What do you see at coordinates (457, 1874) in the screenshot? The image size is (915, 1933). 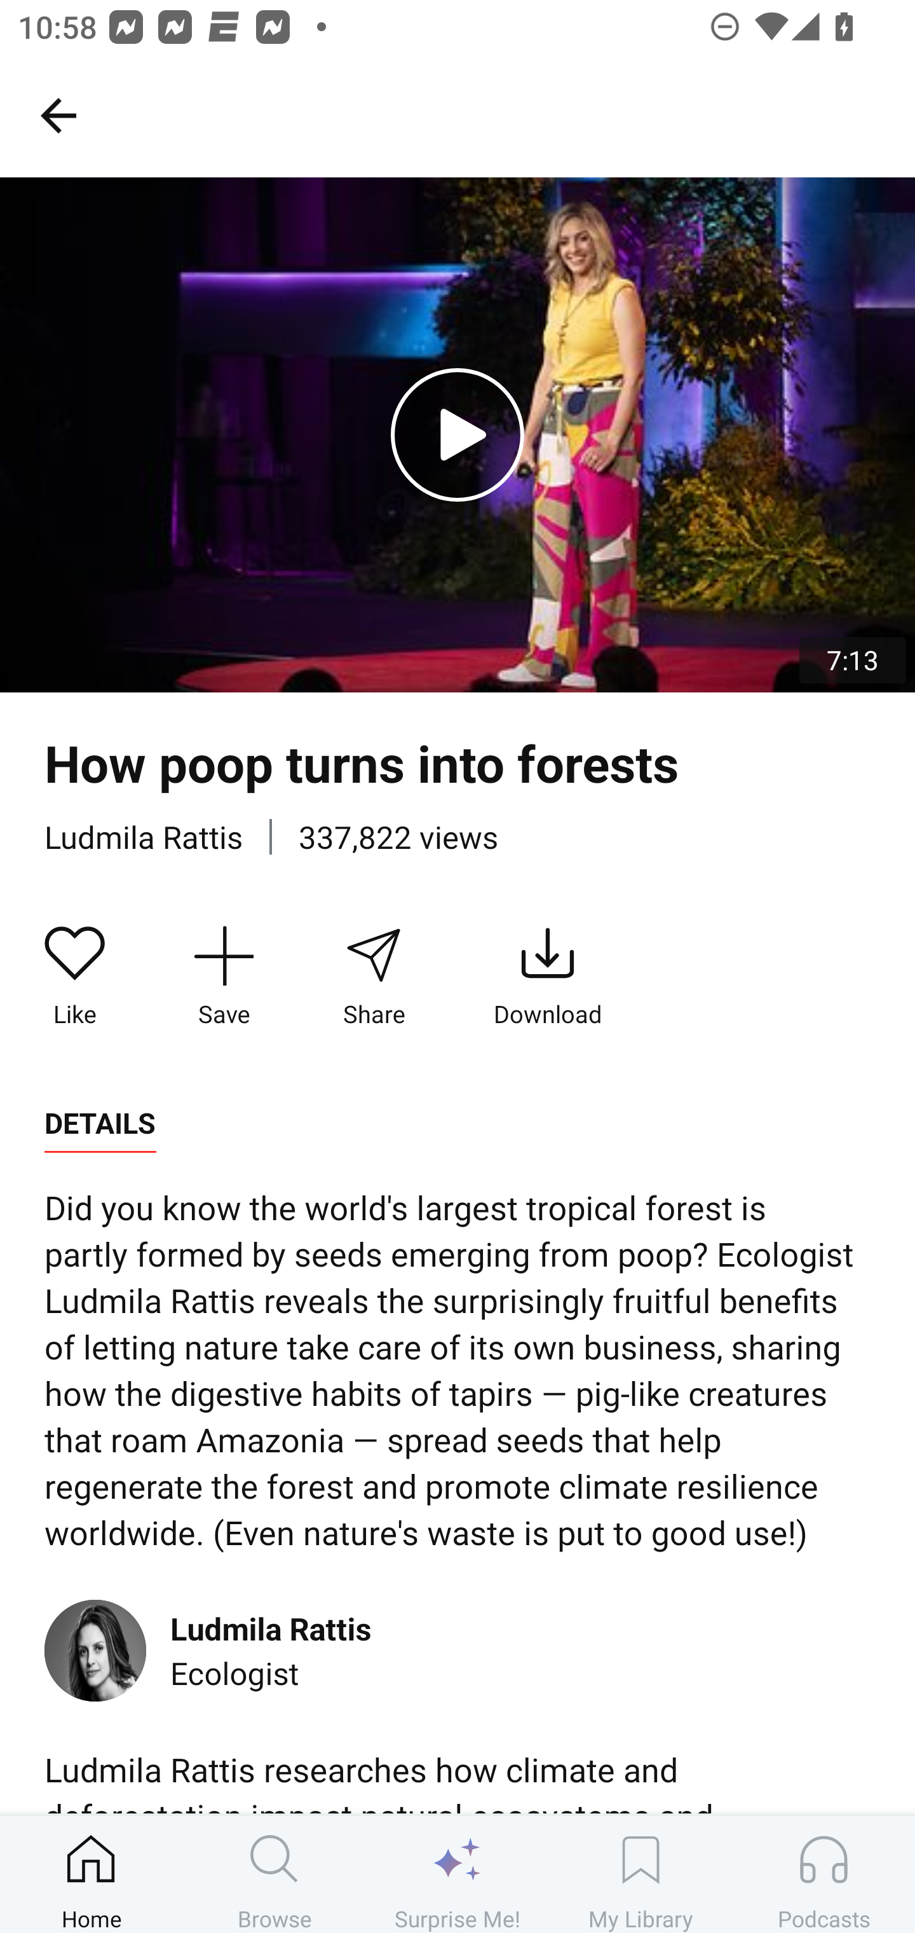 I see `Surprise Me!` at bounding box center [457, 1874].